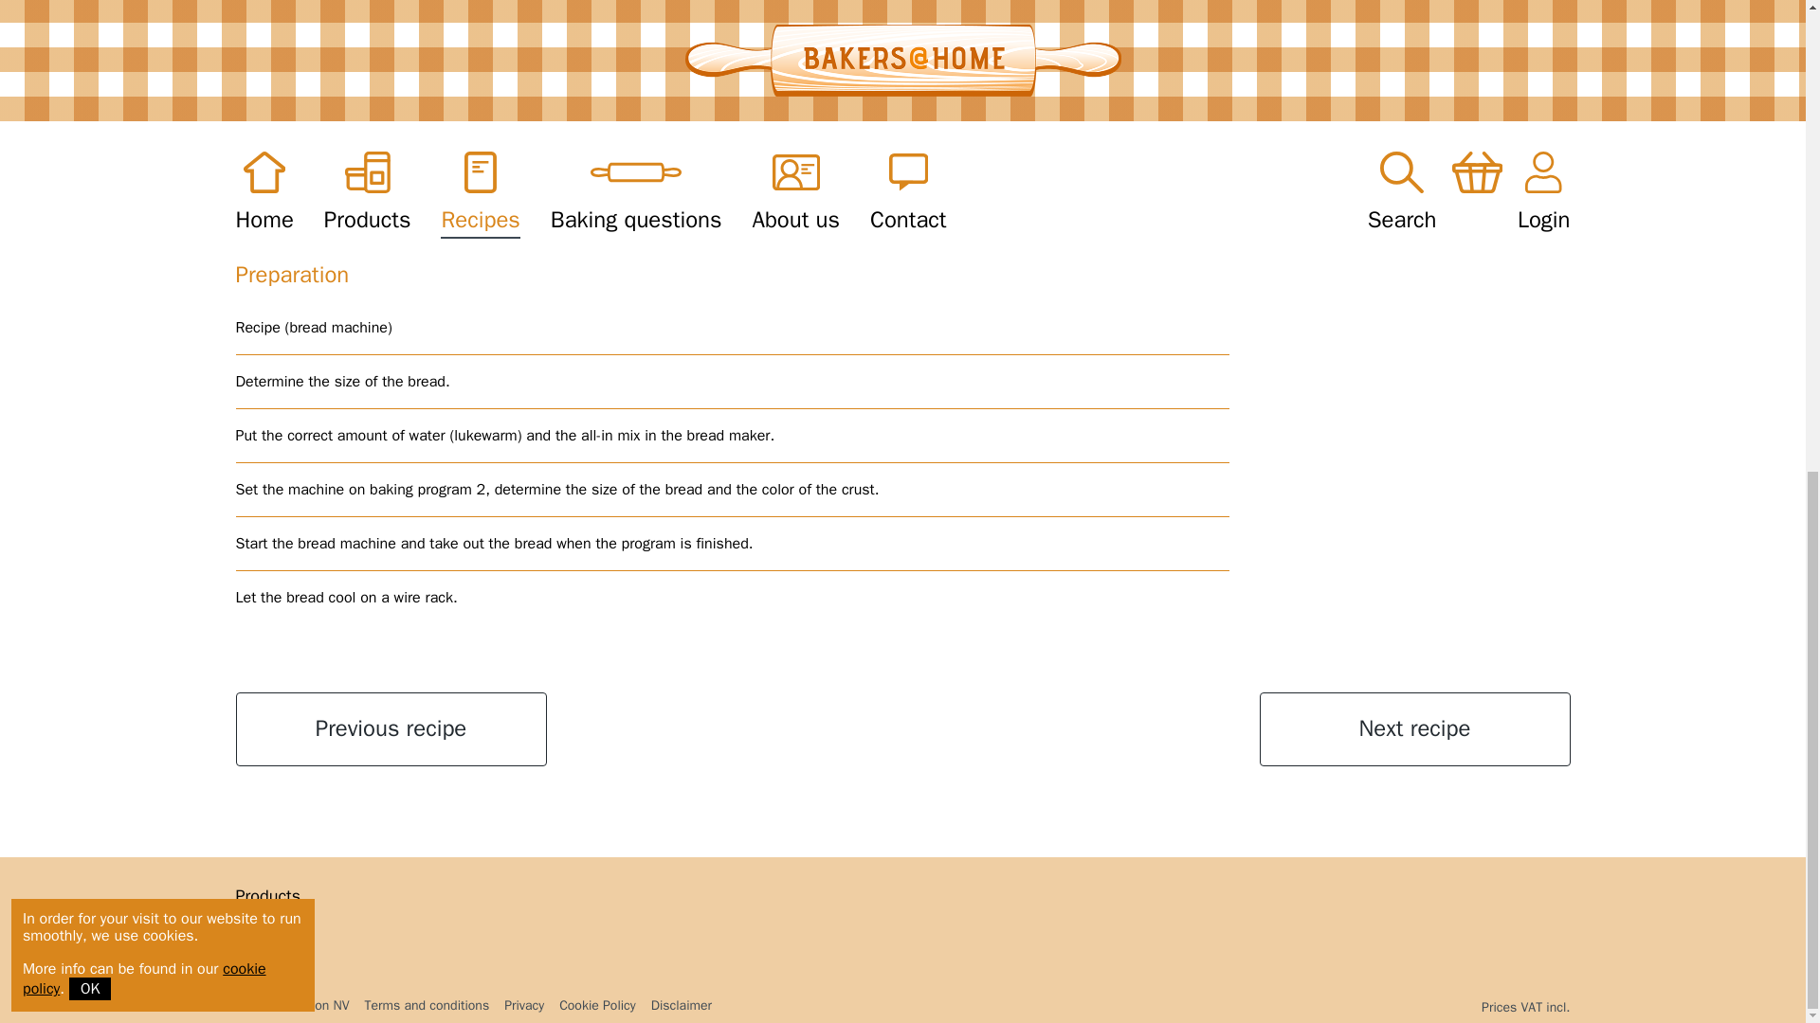 This screenshot has width=1820, height=1023. What do you see at coordinates (267, 919) in the screenshot?
I see `About us` at bounding box center [267, 919].